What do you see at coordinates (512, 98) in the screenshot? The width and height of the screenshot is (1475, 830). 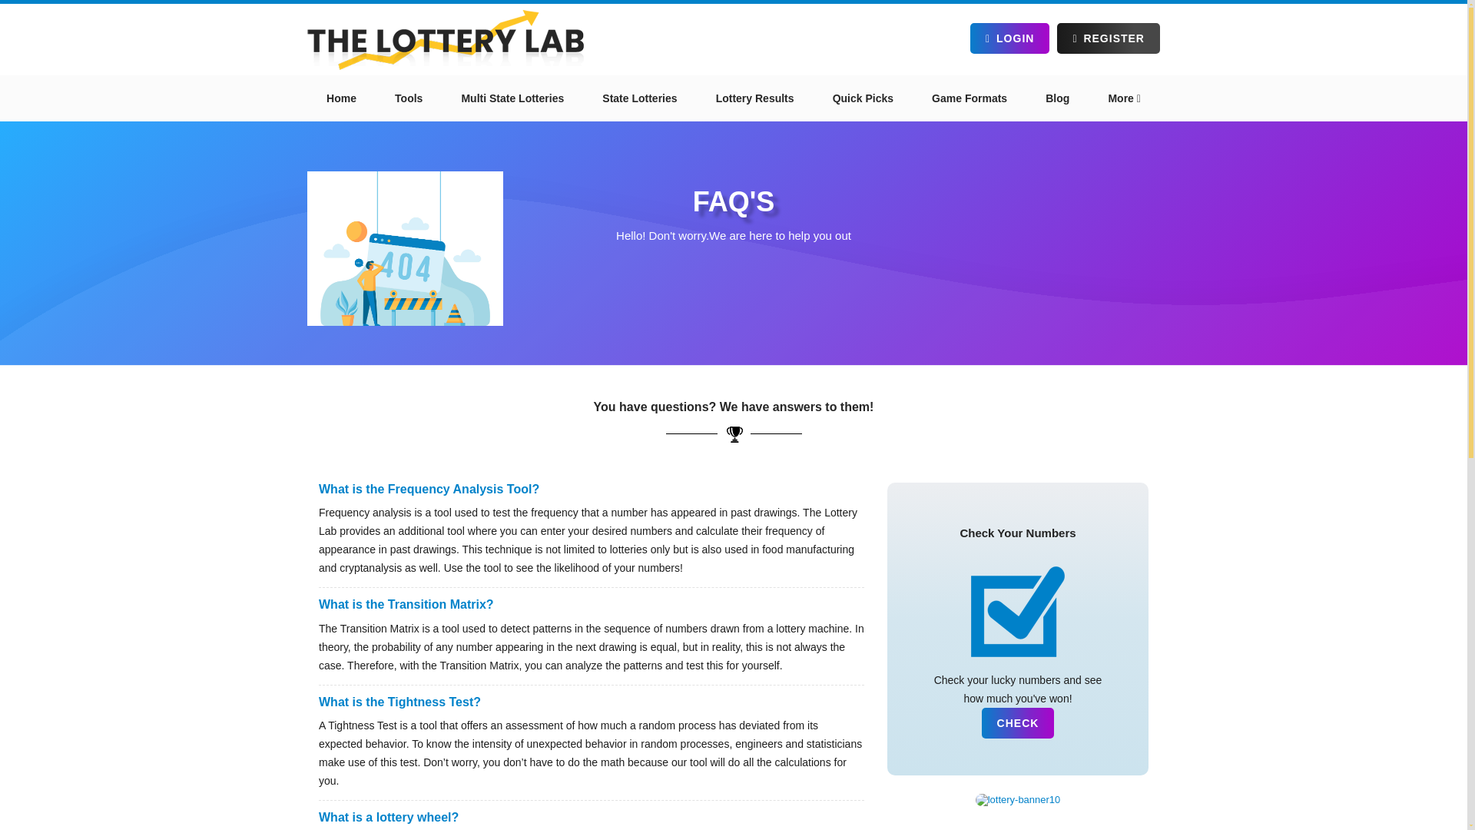 I see `Multi State Lotteries` at bounding box center [512, 98].